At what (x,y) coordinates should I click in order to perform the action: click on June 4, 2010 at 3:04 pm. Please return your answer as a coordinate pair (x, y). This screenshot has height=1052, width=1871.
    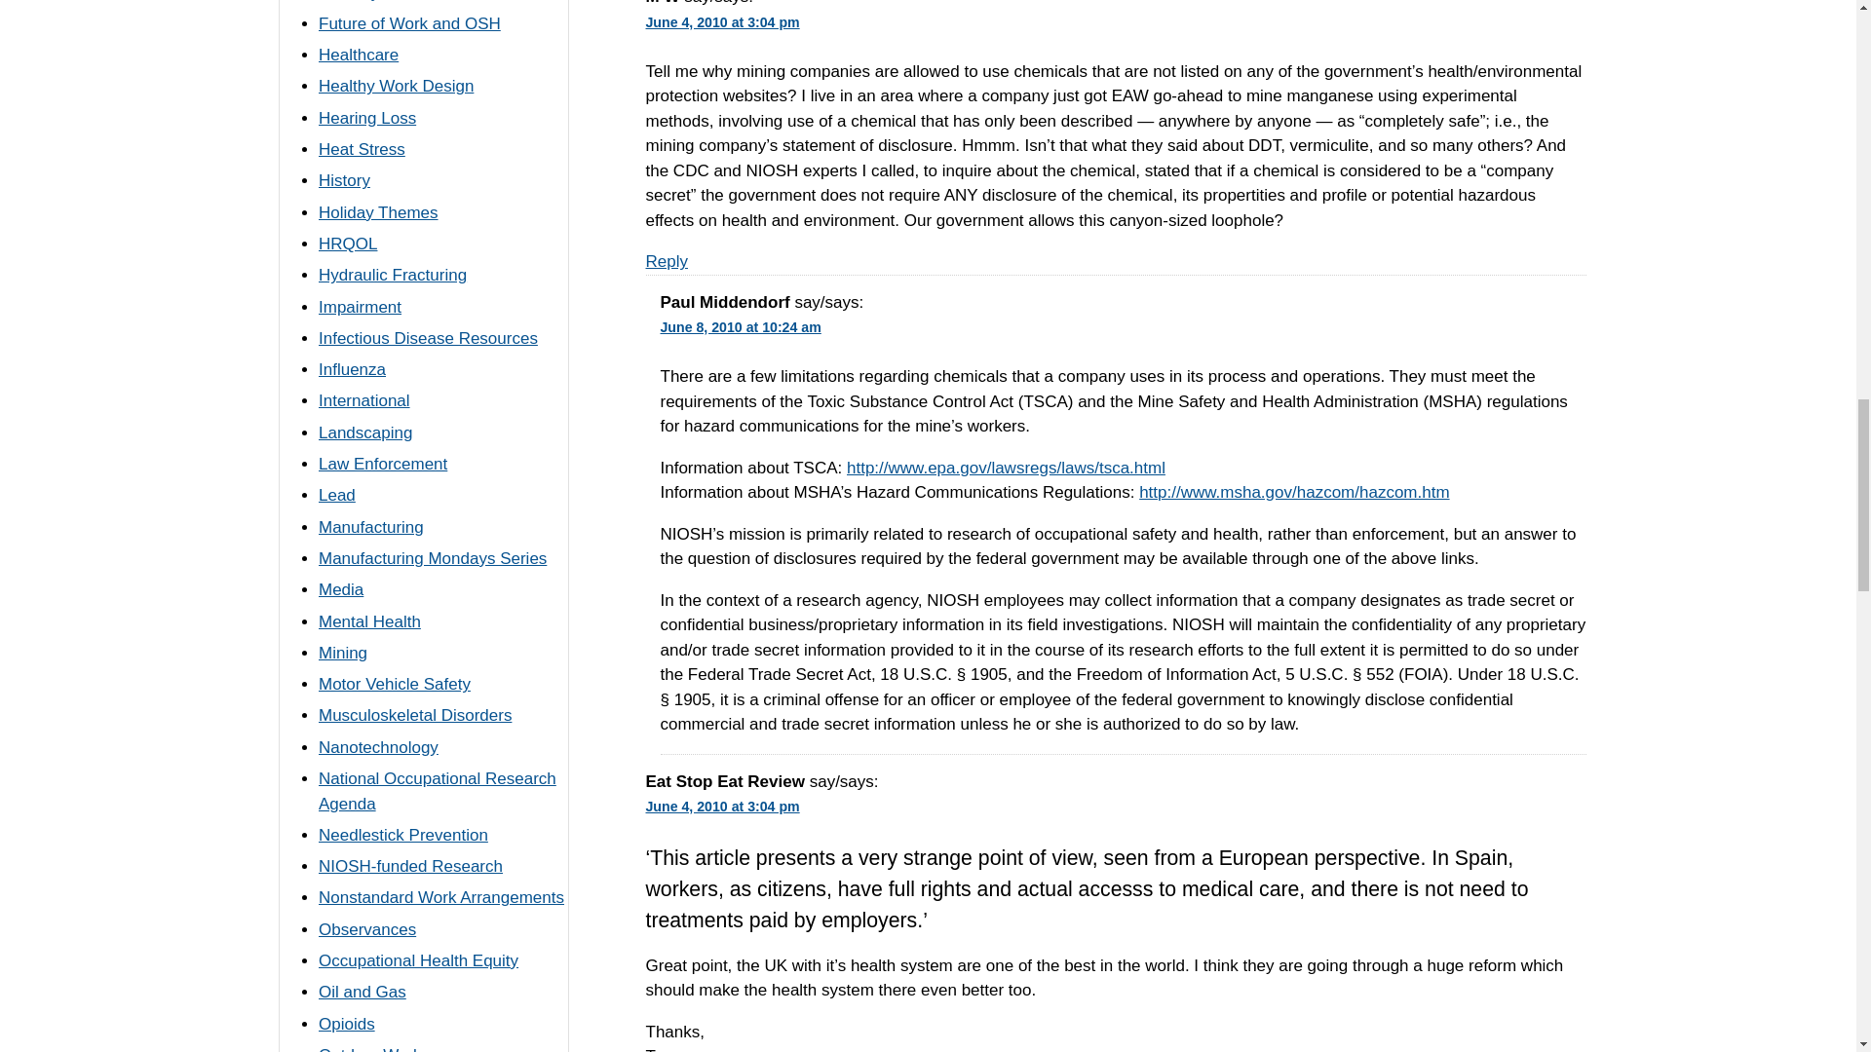
    Looking at the image, I should click on (727, 806).